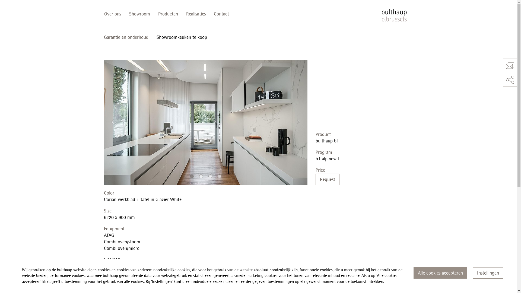  I want to click on Alle cookies accepteren, so click(440, 273).